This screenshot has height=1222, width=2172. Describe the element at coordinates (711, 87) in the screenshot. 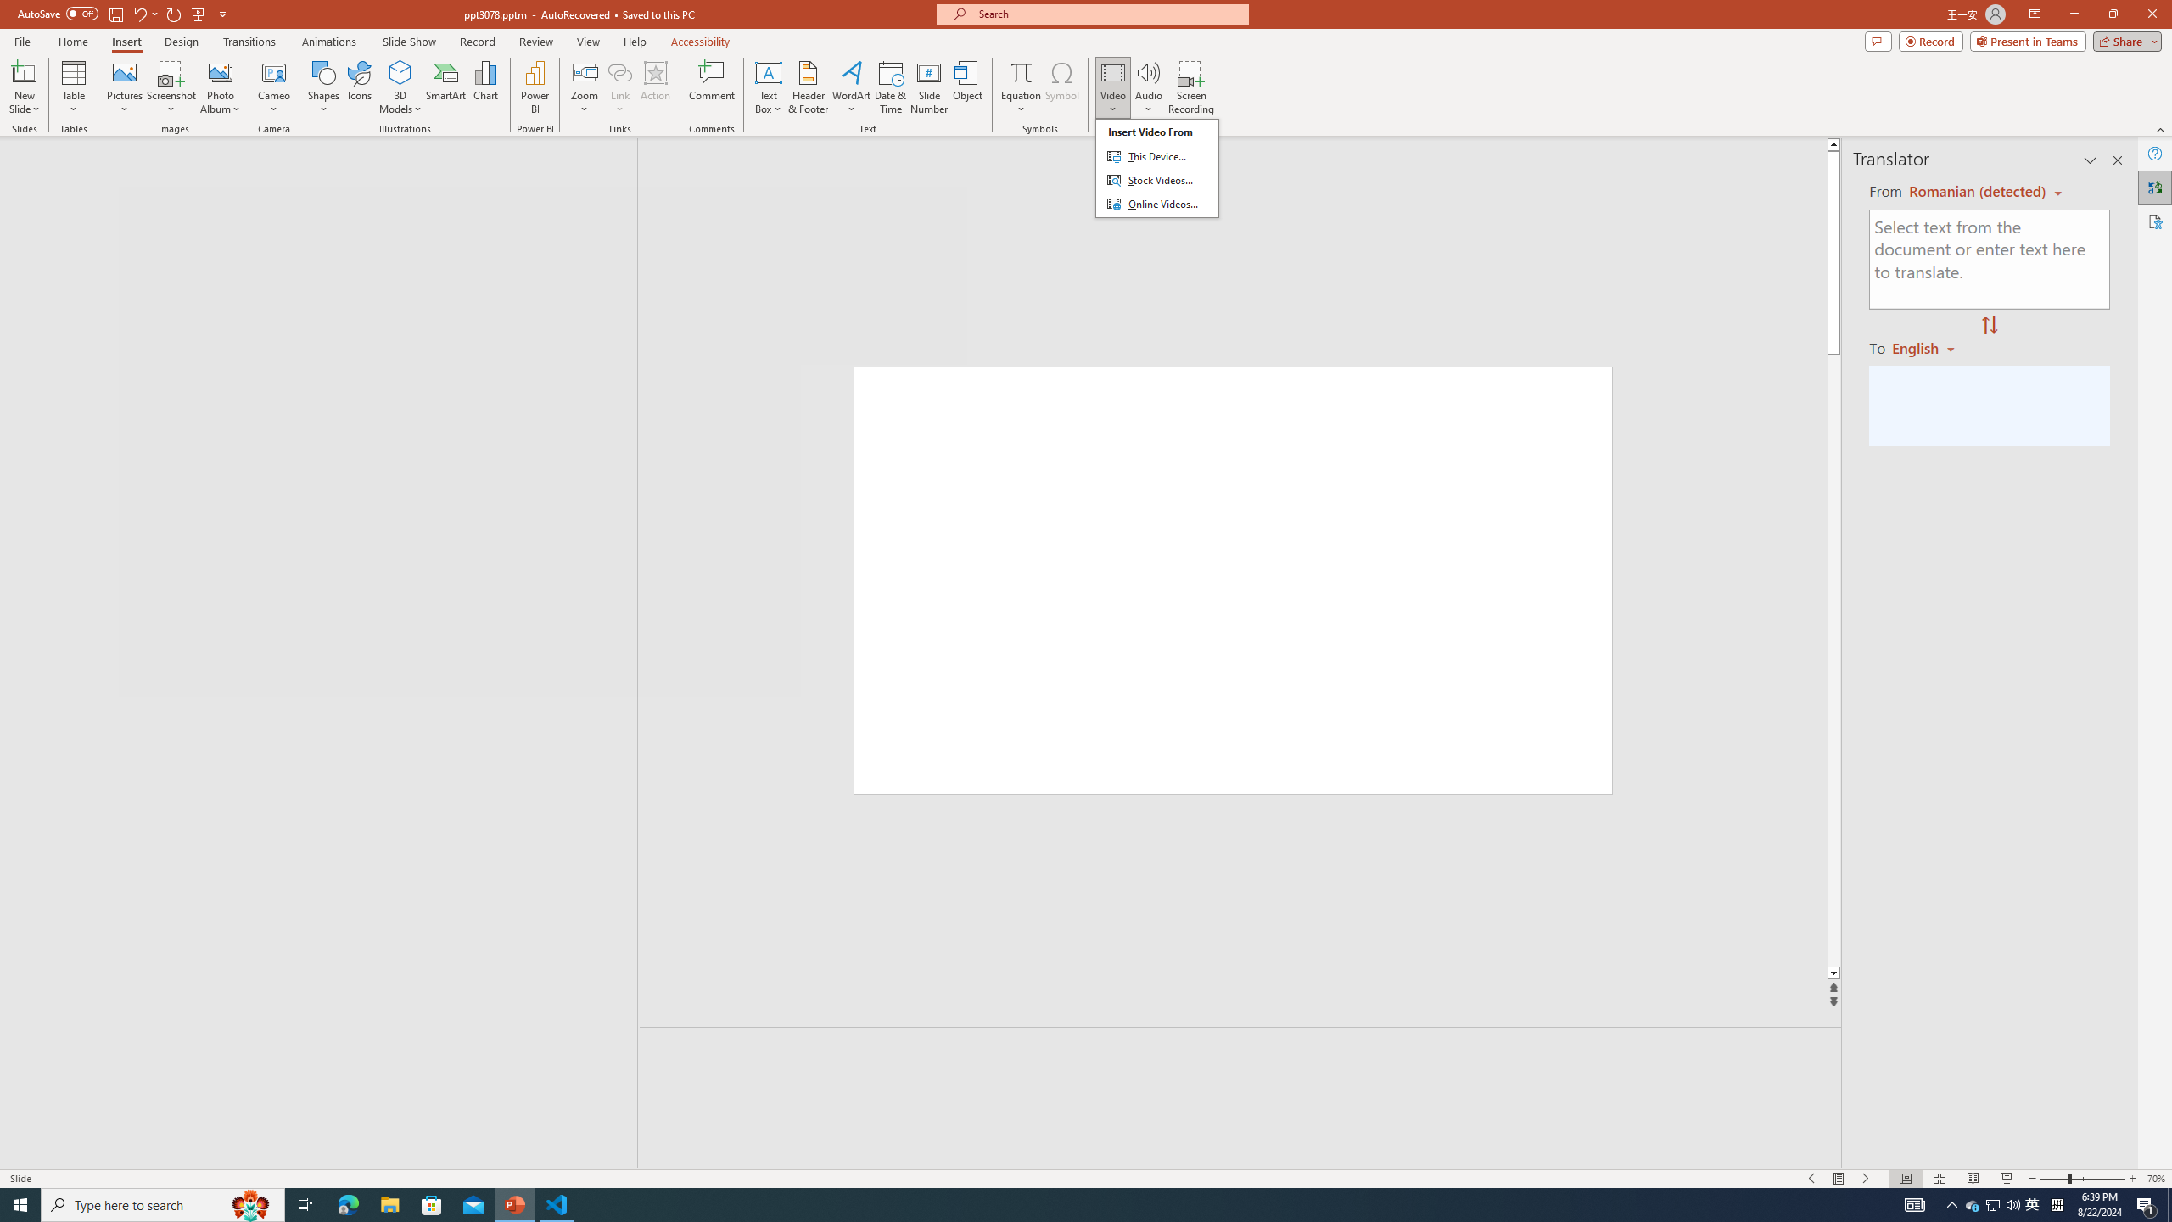

I see `Comment` at that location.